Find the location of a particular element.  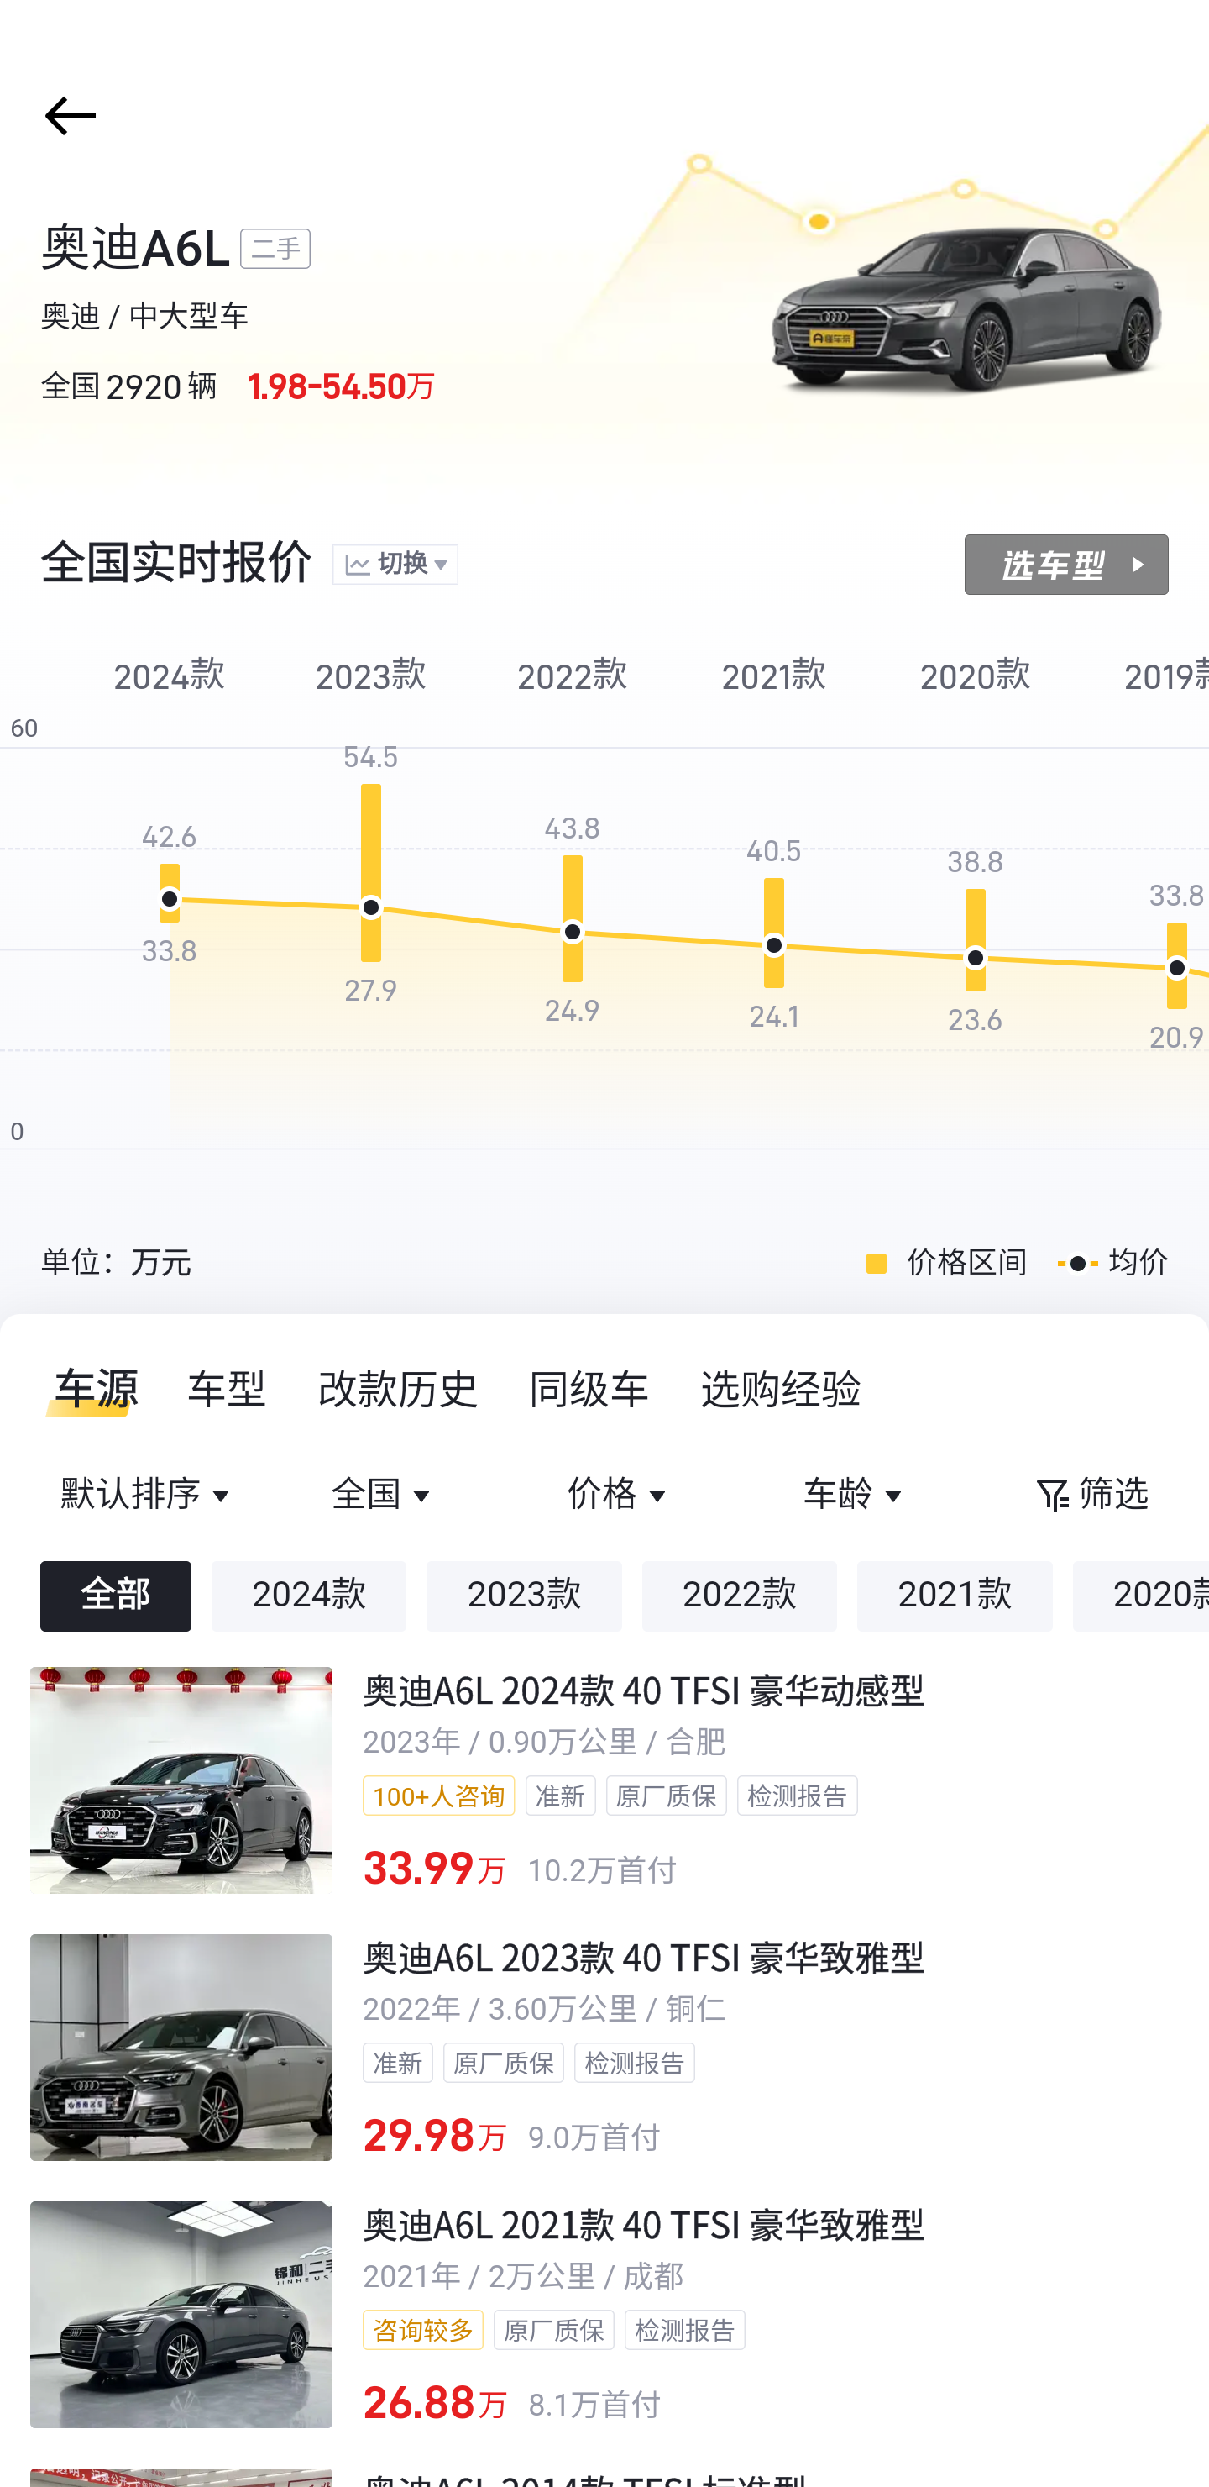

2021款 40.5 24.1 is located at coordinates (774, 919).